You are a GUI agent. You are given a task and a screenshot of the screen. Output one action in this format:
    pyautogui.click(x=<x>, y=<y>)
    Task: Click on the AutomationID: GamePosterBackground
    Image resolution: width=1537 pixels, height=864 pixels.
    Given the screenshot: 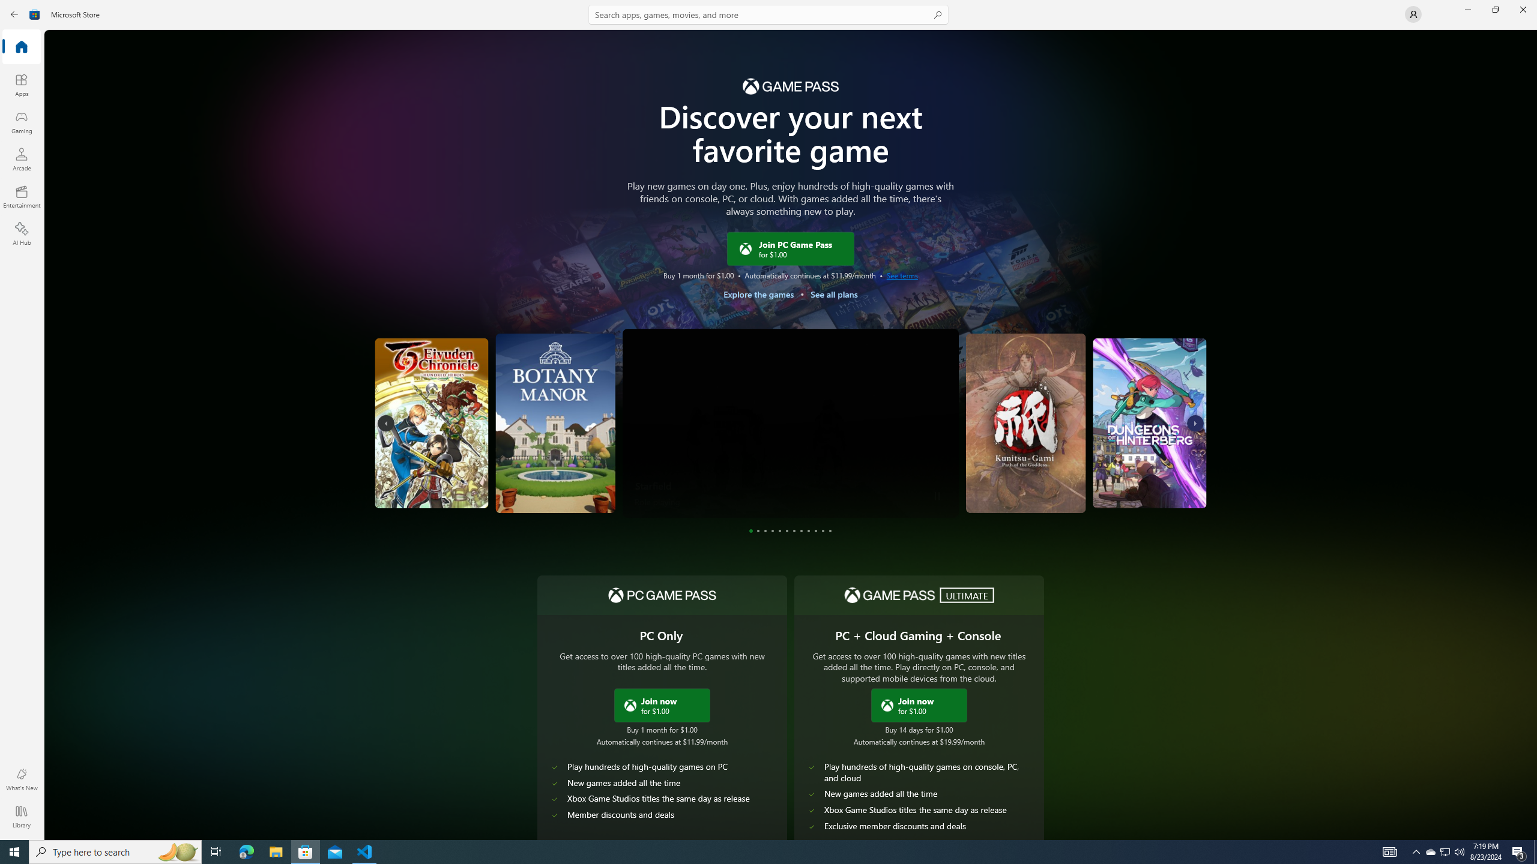 What is the action you would take?
    pyautogui.click(x=790, y=302)
    